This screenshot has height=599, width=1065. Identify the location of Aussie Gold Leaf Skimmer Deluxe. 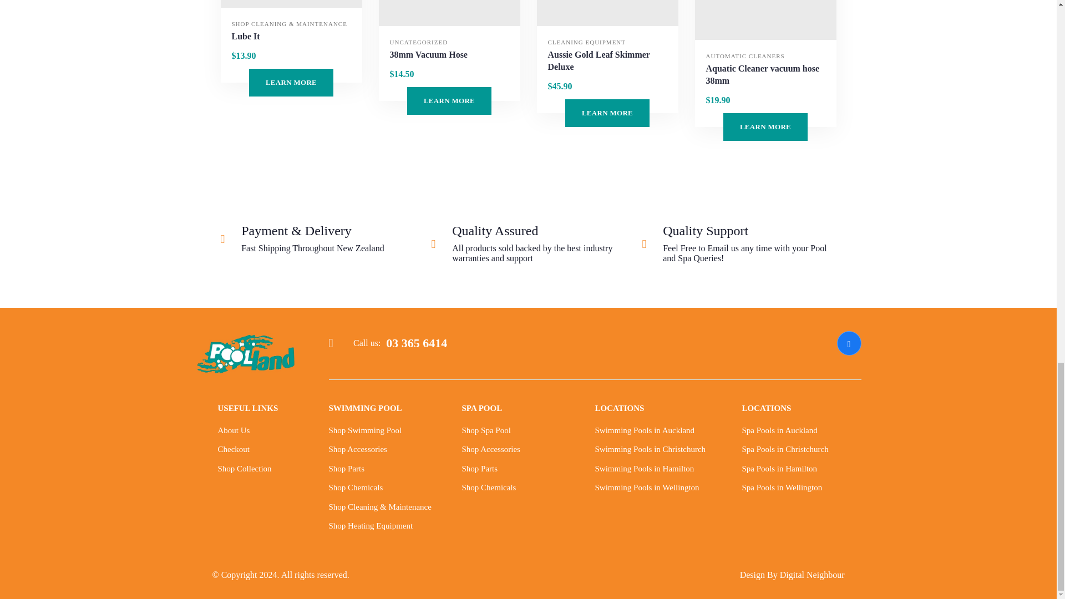
(607, 13).